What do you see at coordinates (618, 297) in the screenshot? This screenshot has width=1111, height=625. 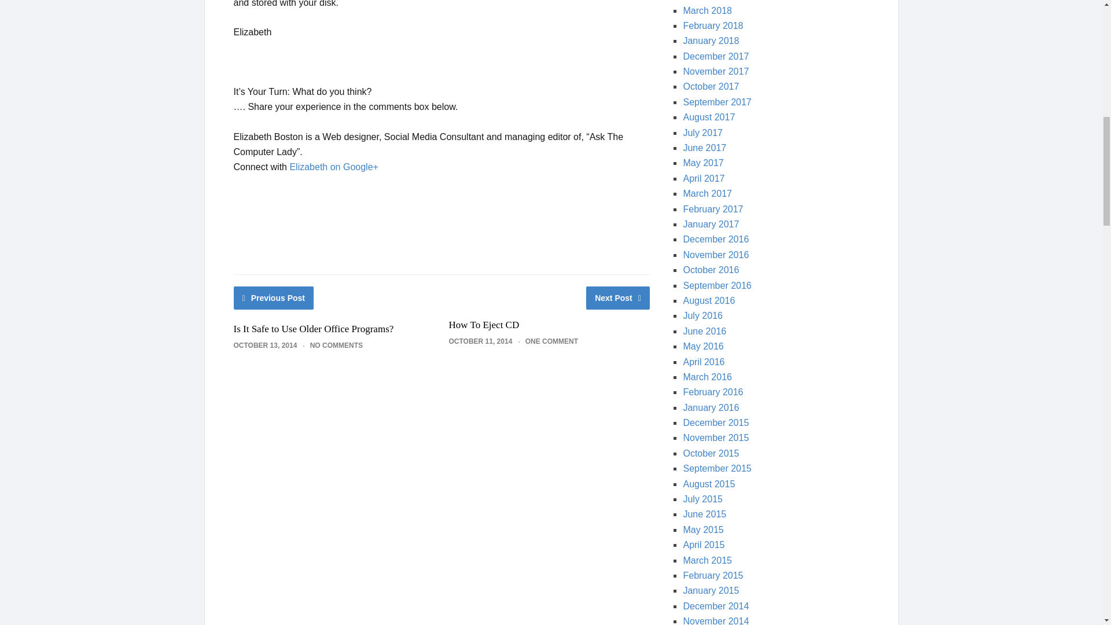 I see `Next Post` at bounding box center [618, 297].